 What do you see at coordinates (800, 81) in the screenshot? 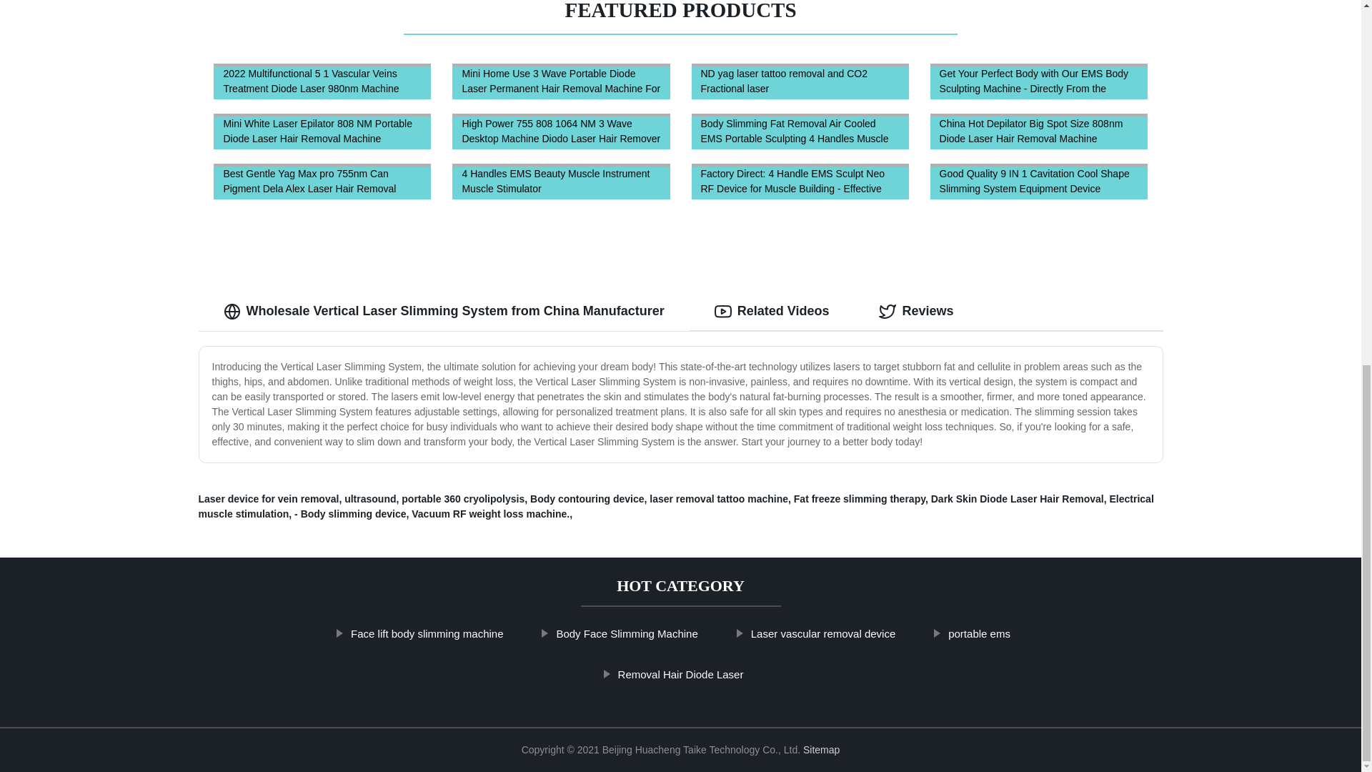
I see `ND yag laser tattoo removal and CO2 Fractional laser` at bounding box center [800, 81].